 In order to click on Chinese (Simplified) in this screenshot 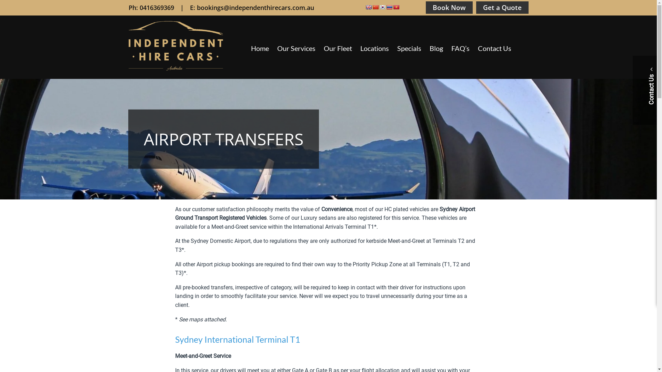, I will do `click(375, 7)`.